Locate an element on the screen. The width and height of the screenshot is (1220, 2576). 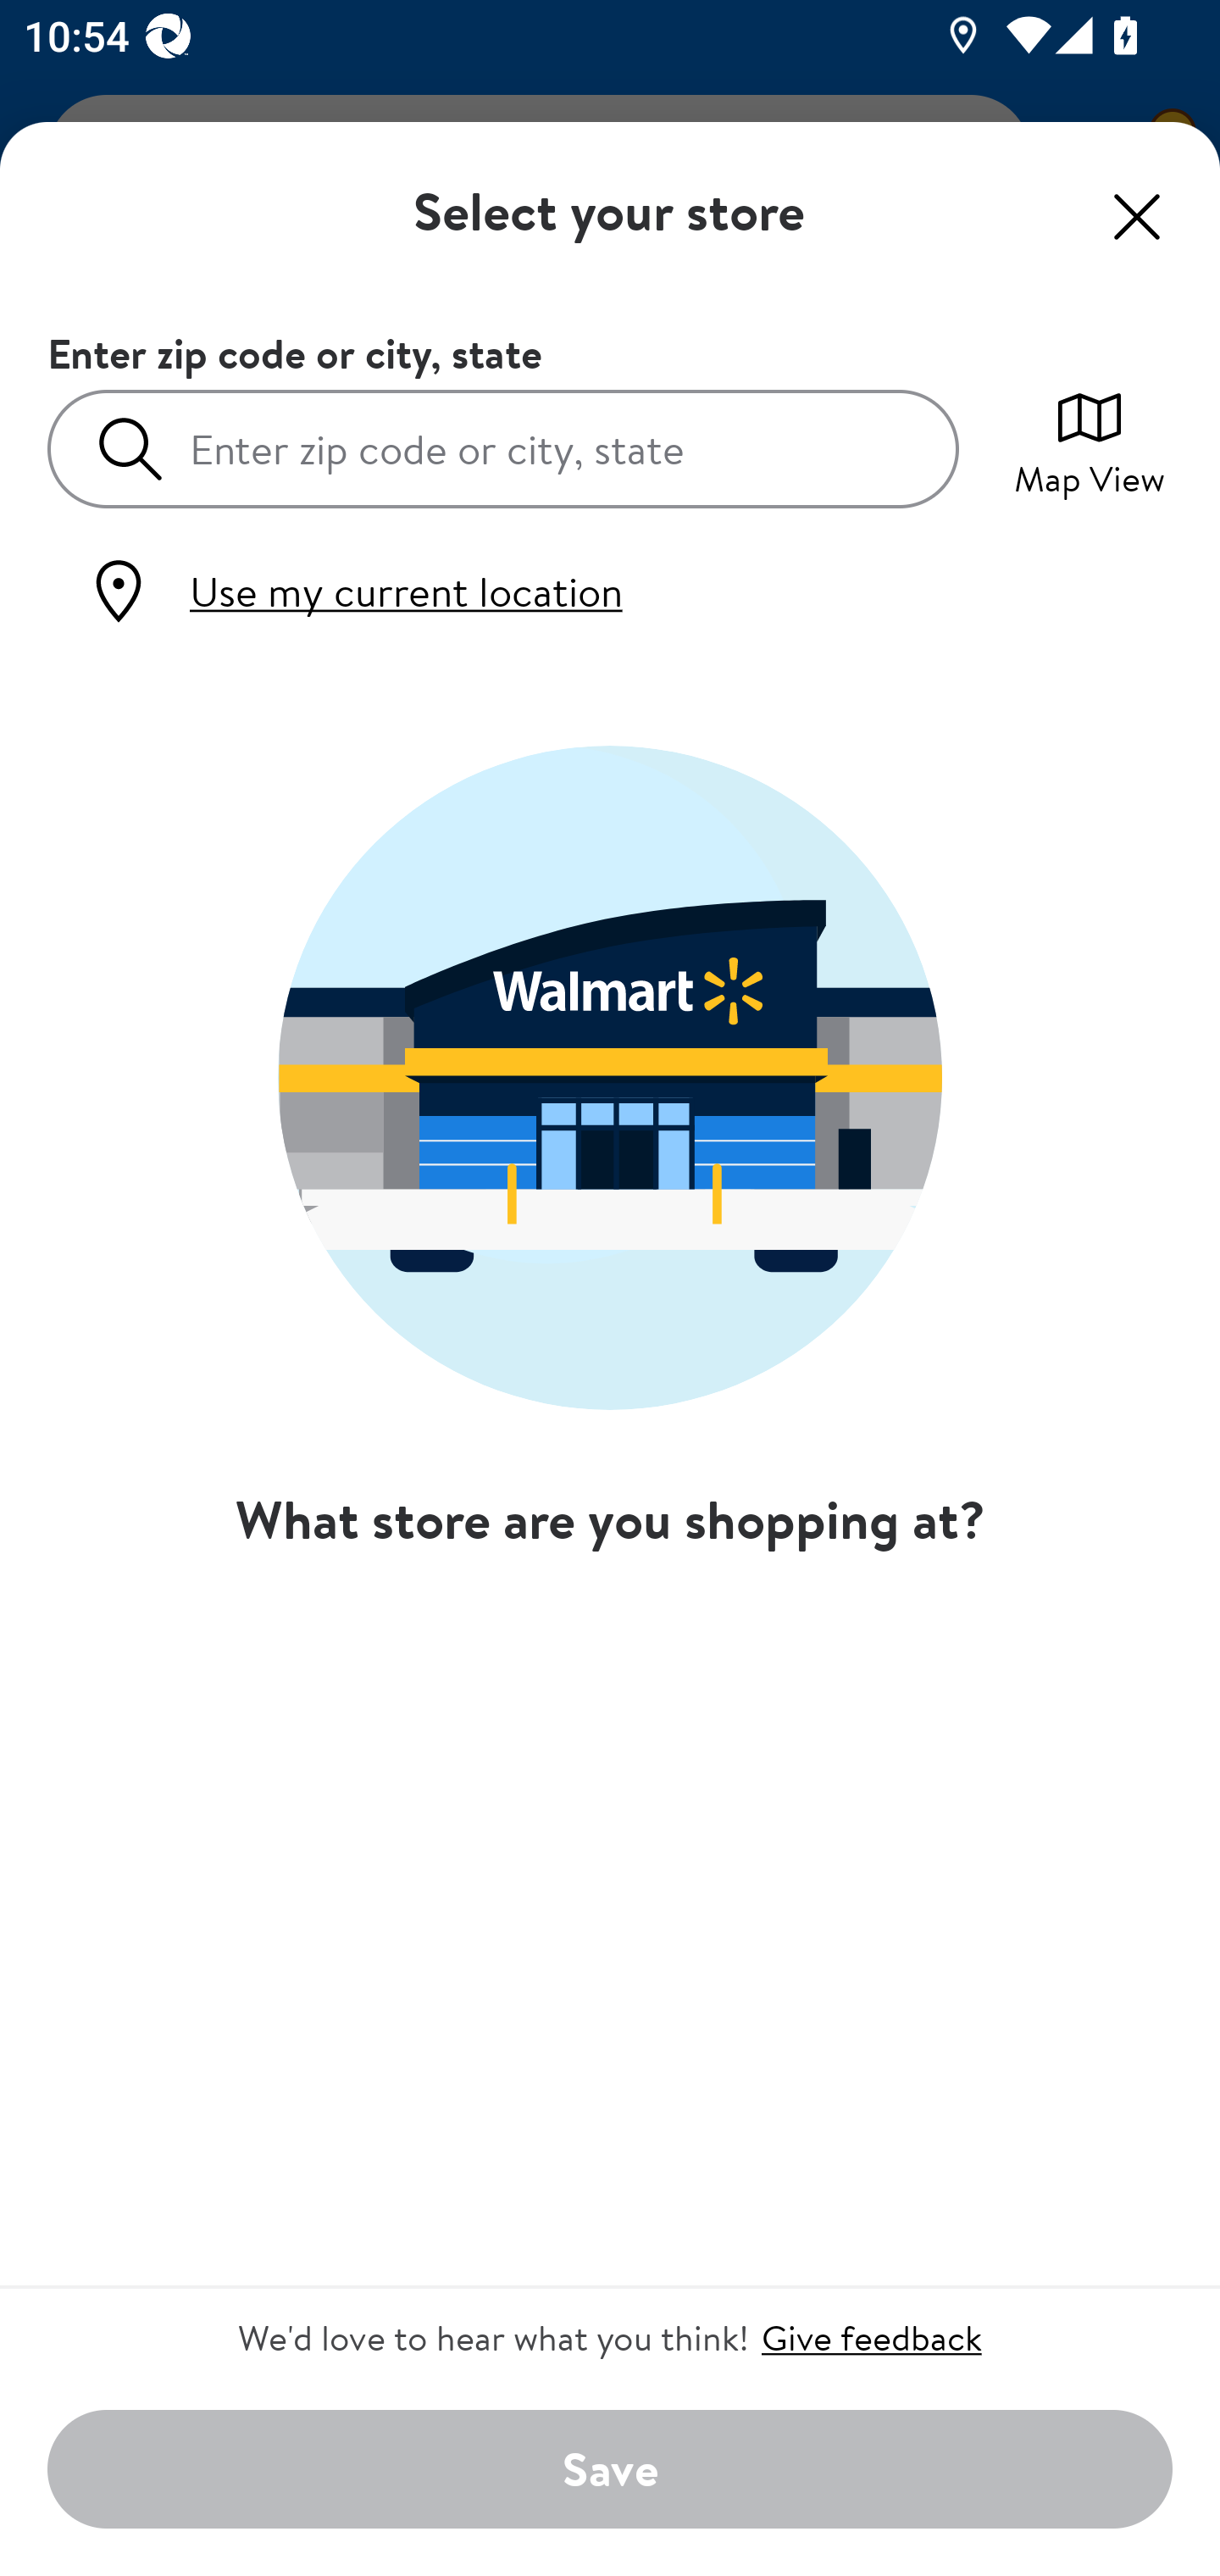
Give feedback is located at coordinates (871, 2337).